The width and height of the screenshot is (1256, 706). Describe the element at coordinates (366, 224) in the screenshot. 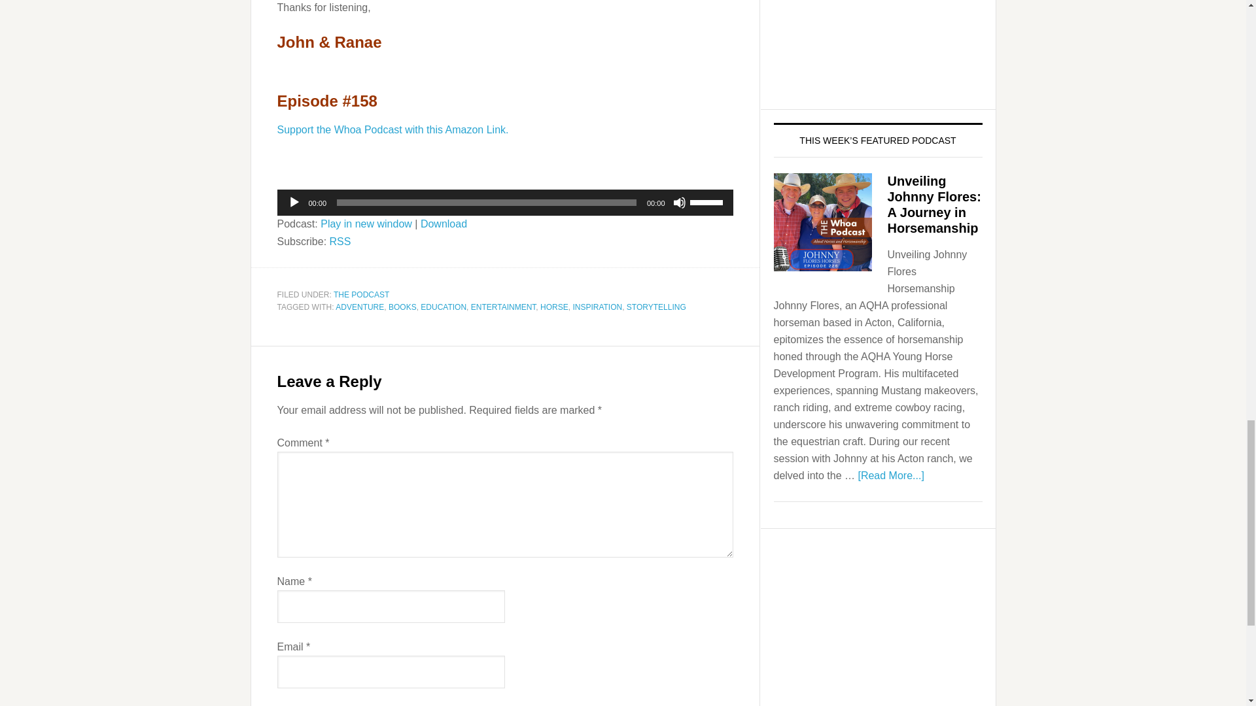

I see `Play in new window` at that location.